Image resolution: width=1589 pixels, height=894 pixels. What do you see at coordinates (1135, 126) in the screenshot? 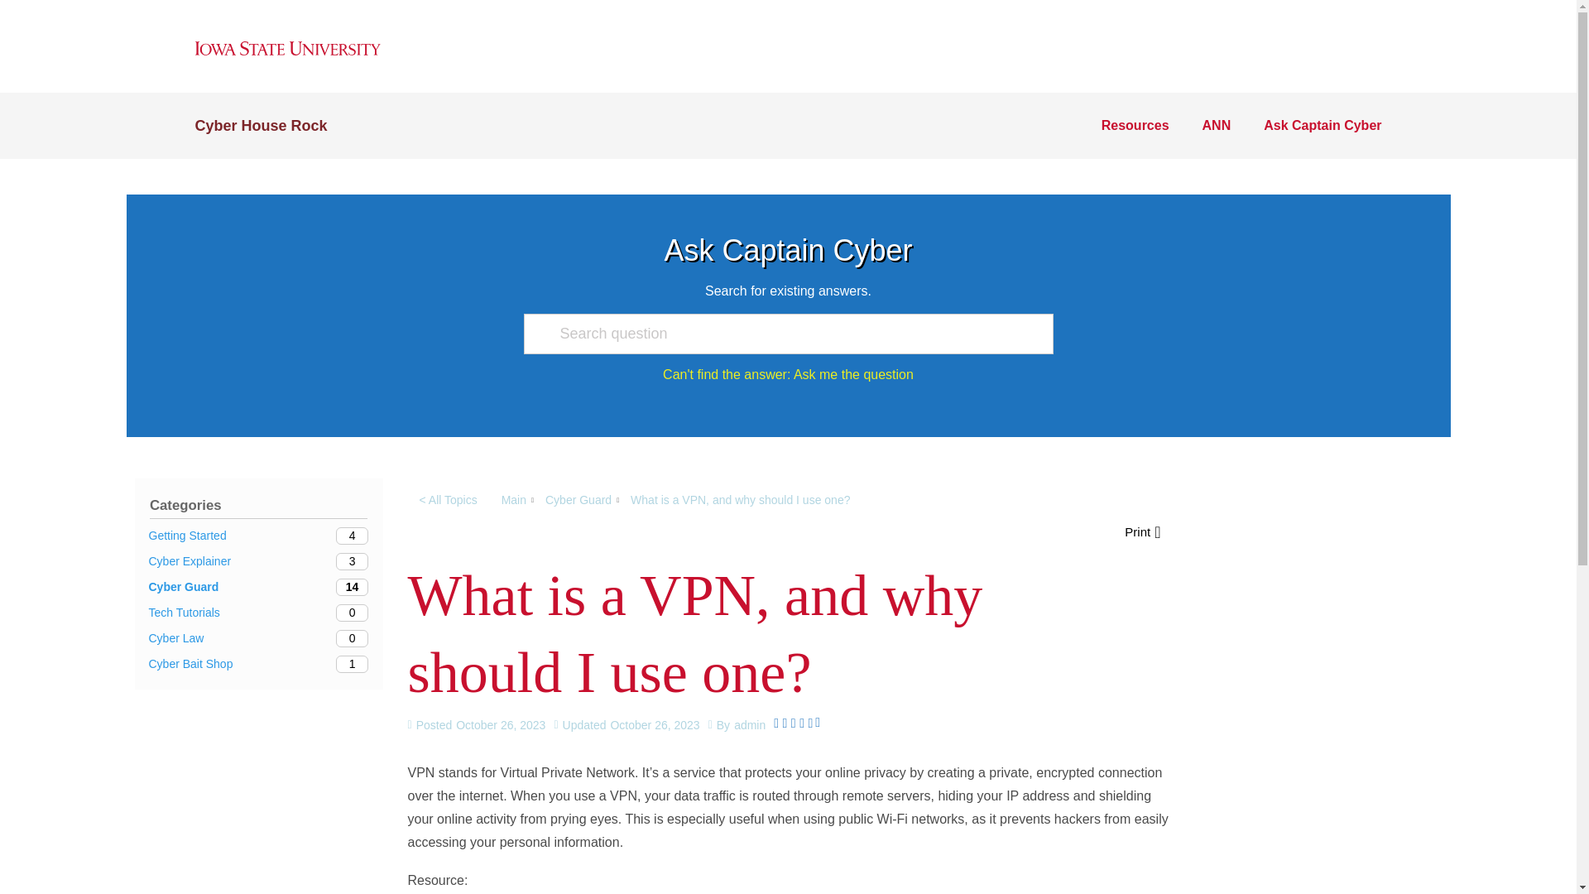
I see `Ask Captain Cyber` at bounding box center [1135, 126].